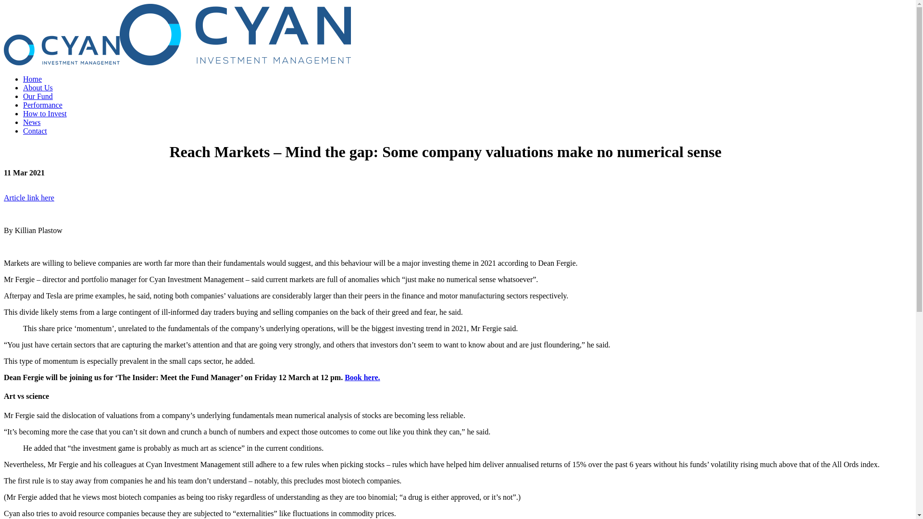 This screenshot has height=519, width=923. What do you see at coordinates (38, 96) in the screenshot?
I see `Our Fund` at bounding box center [38, 96].